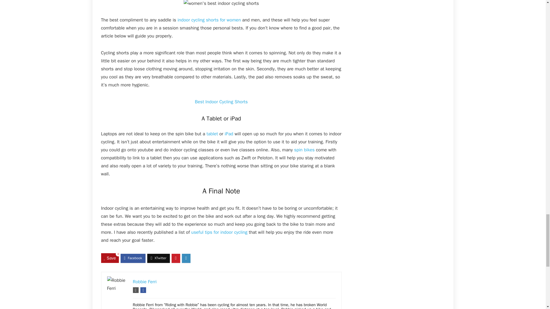  What do you see at coordinates (145, 282) in the screenshot?
I see `Robbie Ferri` at bounding box center [145, 282].